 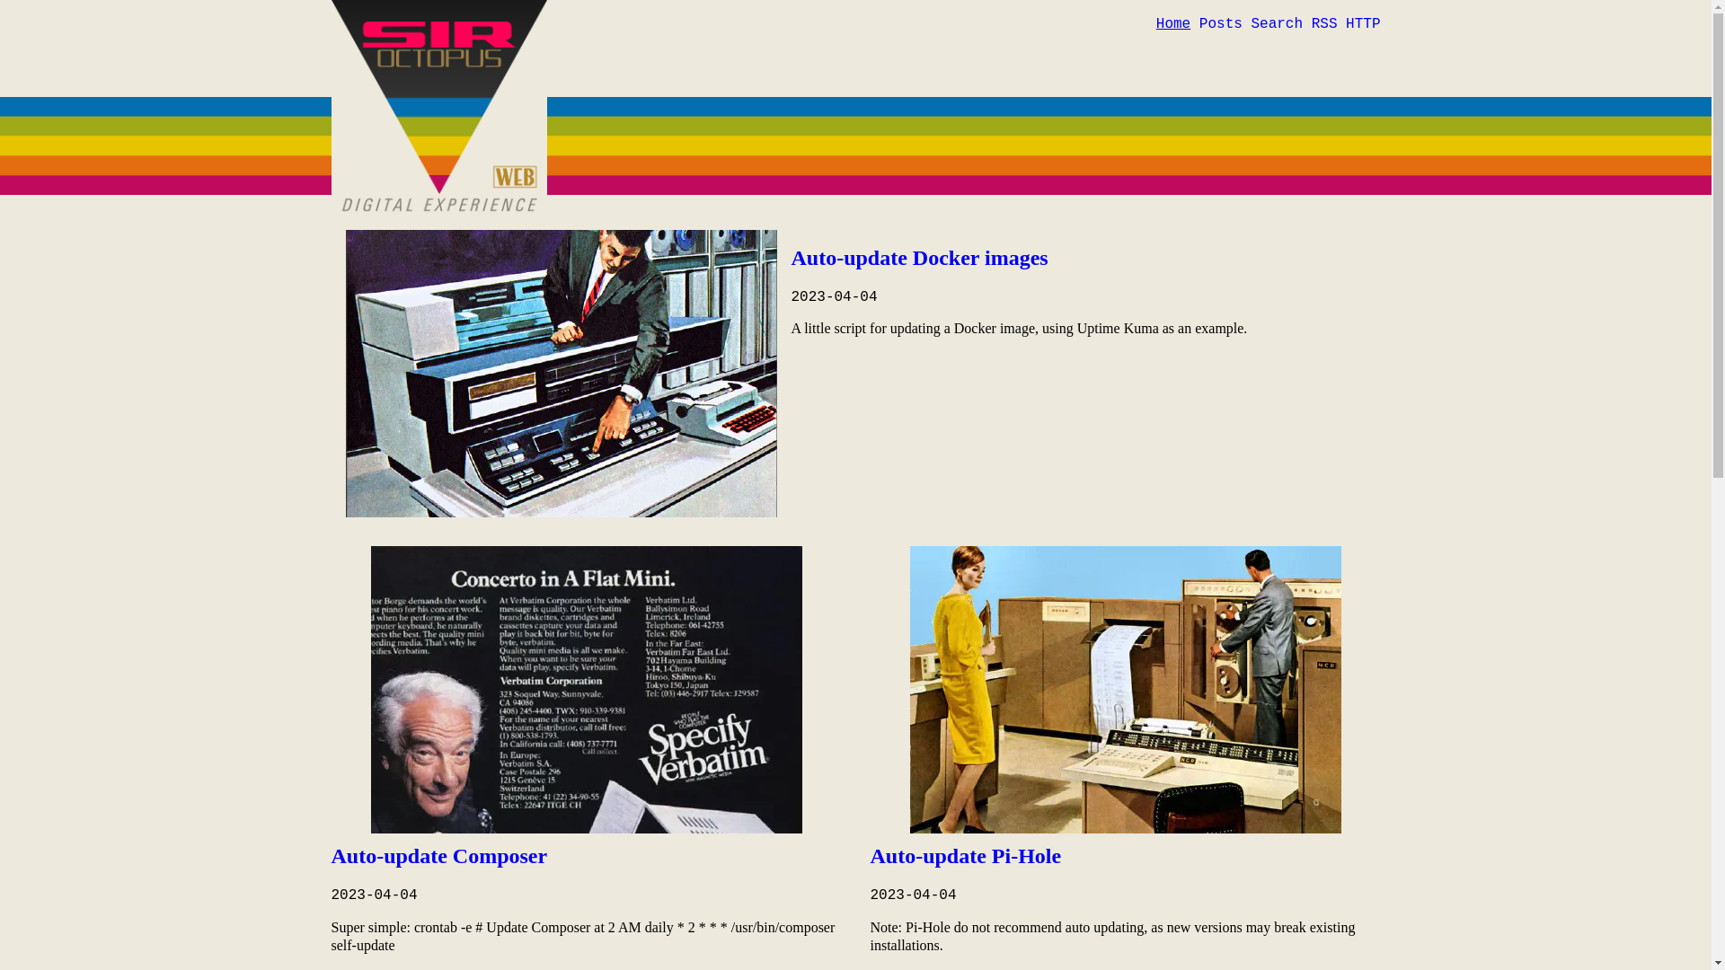 What do you see at coordinates (965, 856) in the screenshot?
I see `Auto-update Pi-Hole` at bounding box center [965, 856].